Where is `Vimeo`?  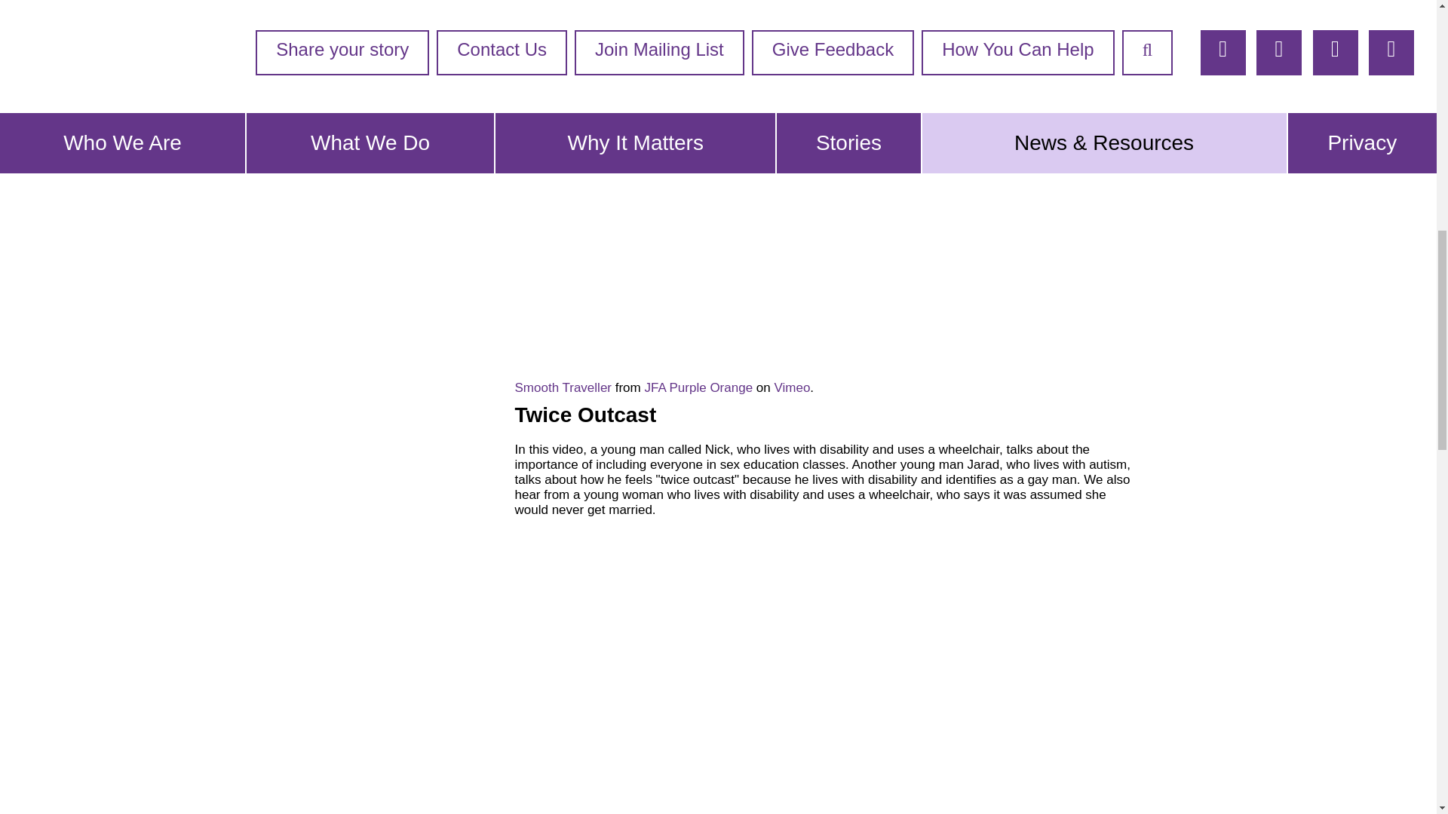
Vimeo is located at coordinates (791, 387).